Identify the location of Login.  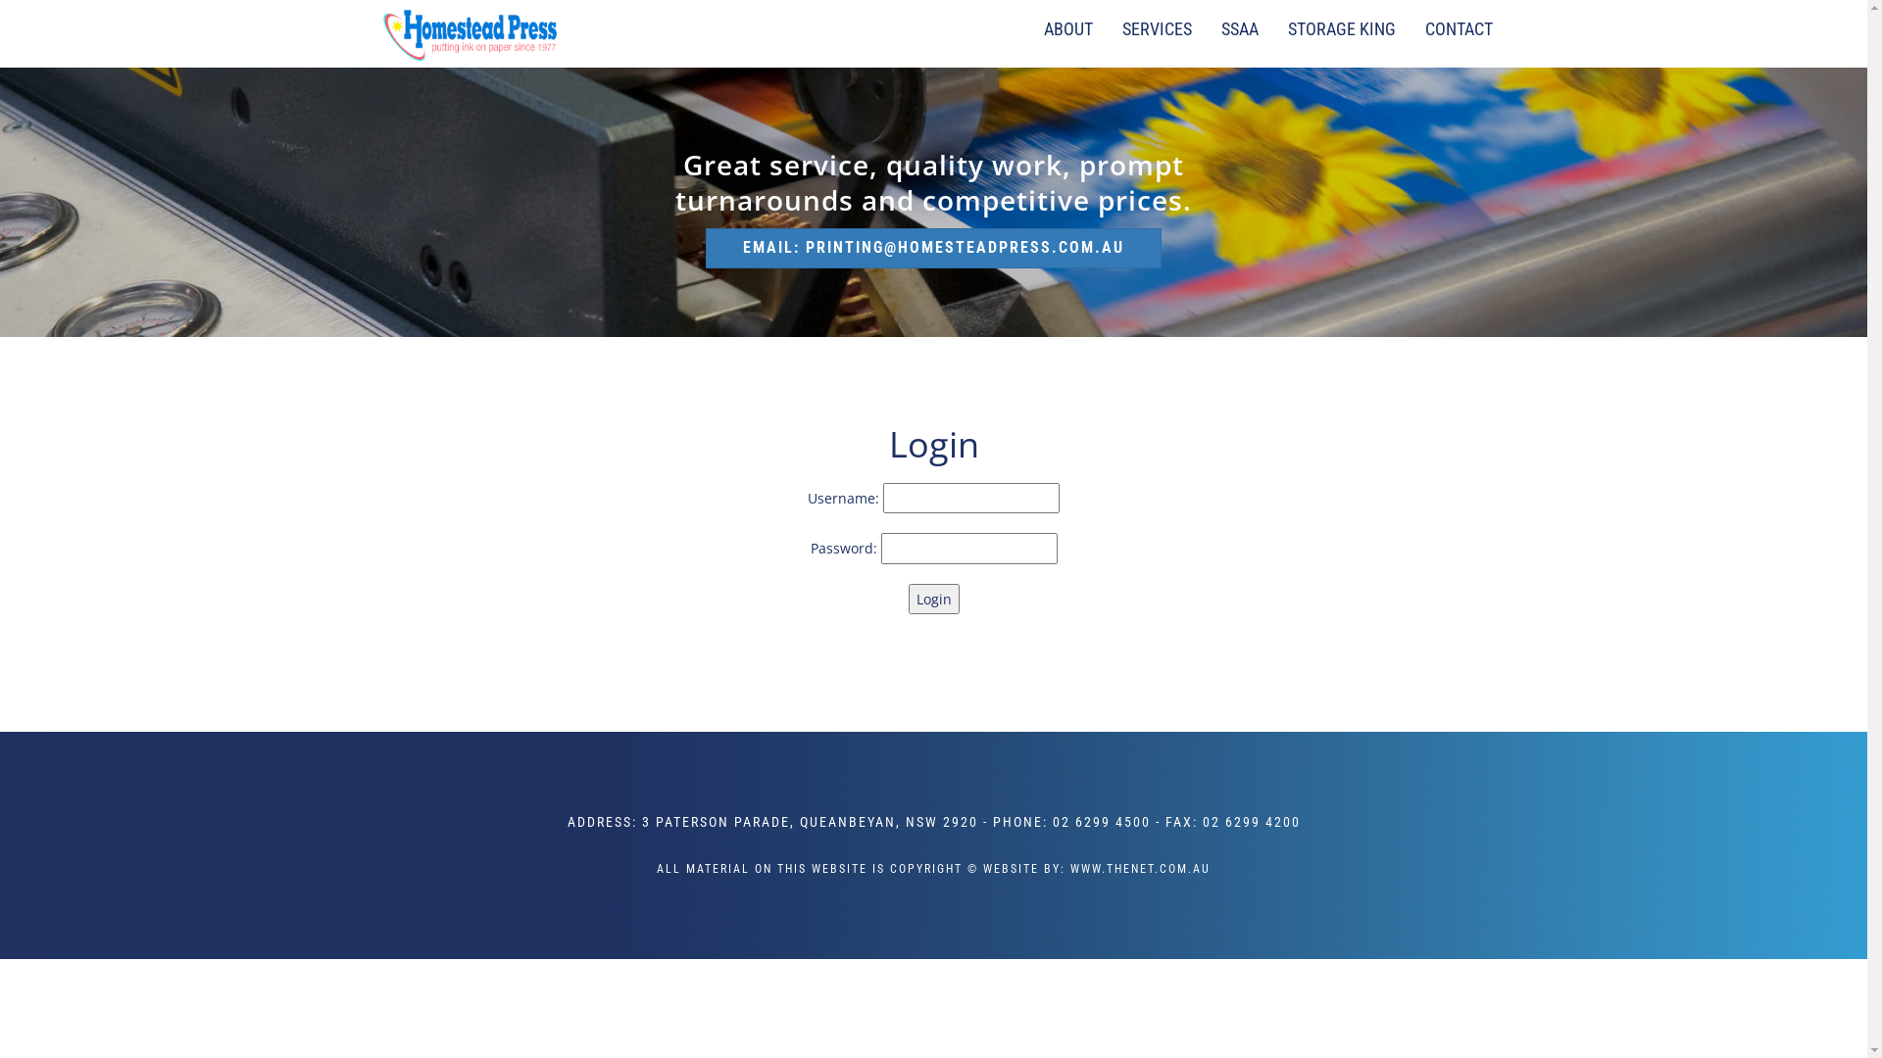
(933, 600).